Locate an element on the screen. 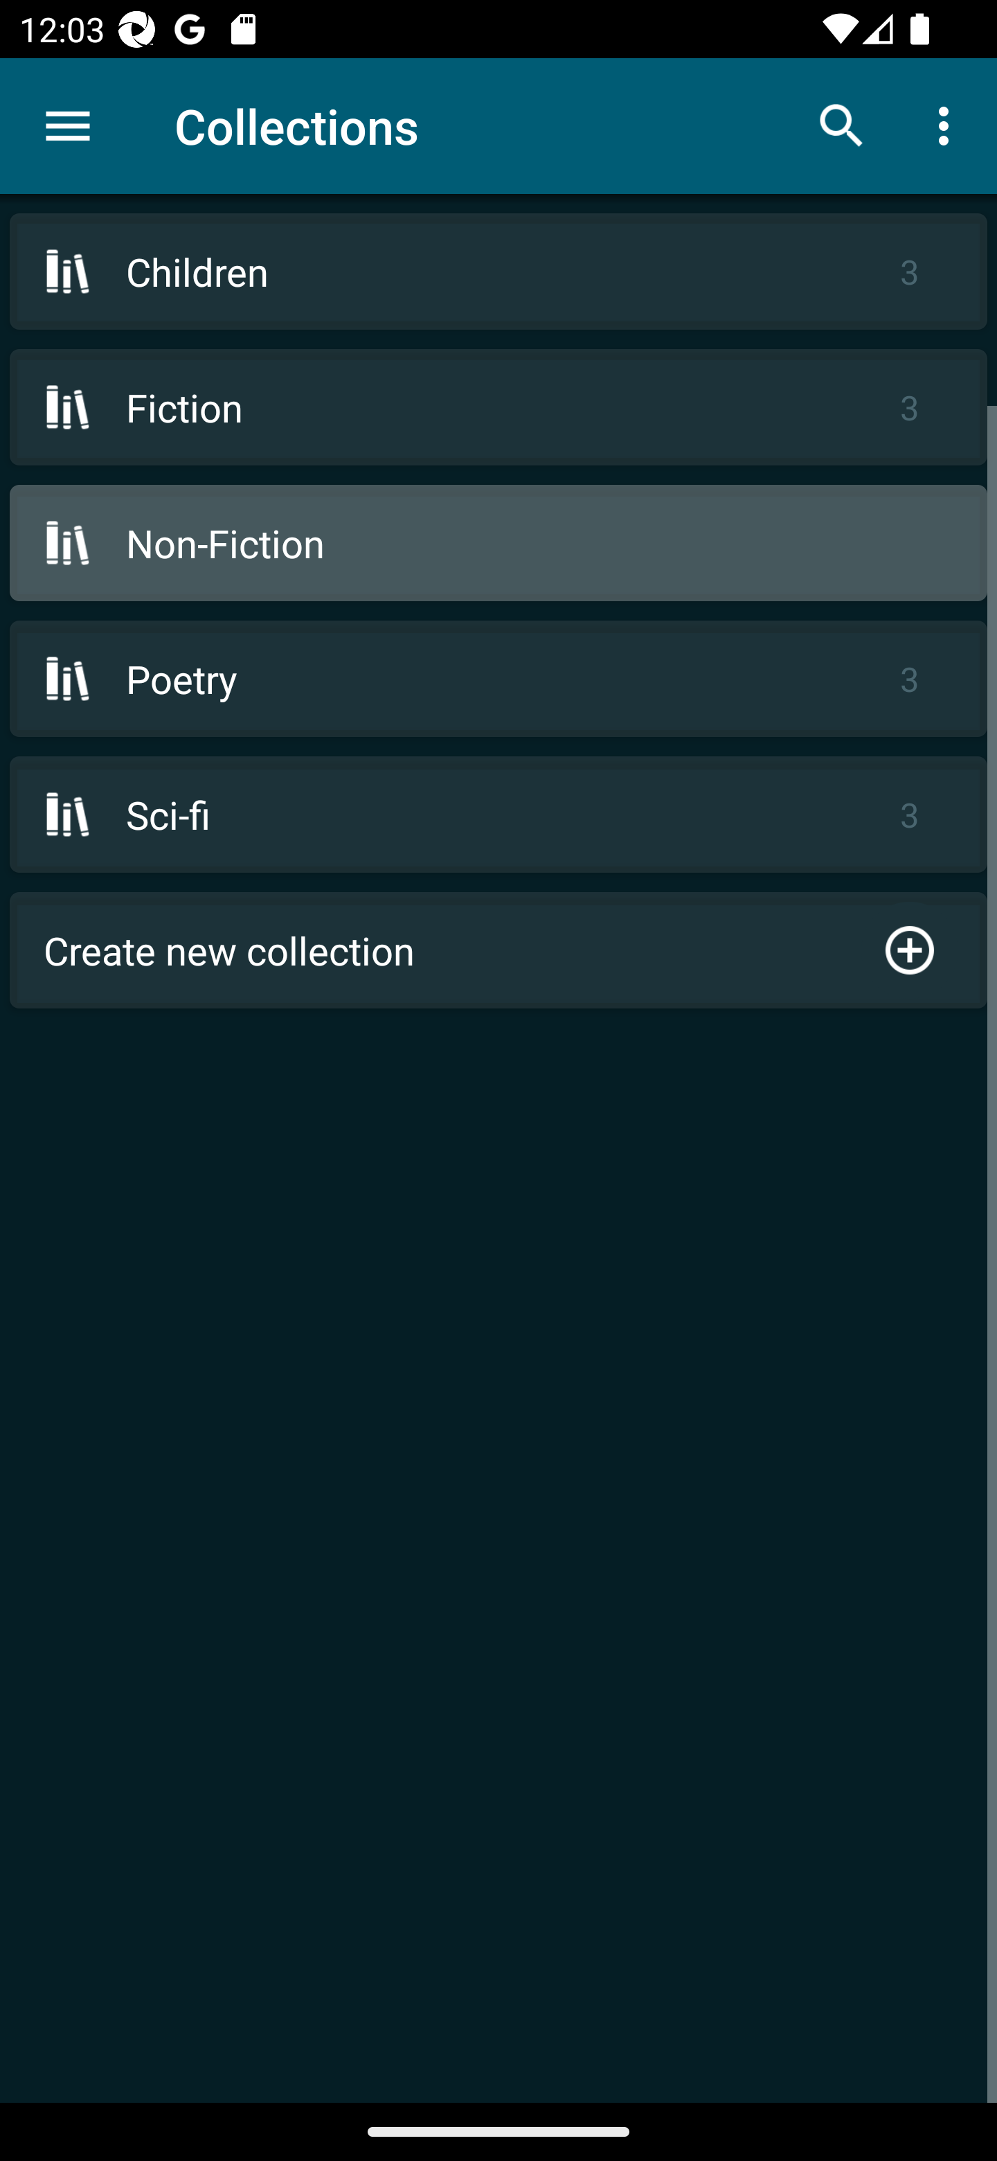 The image size is (997, 2161). Menu is located at coordinates (68, 126).